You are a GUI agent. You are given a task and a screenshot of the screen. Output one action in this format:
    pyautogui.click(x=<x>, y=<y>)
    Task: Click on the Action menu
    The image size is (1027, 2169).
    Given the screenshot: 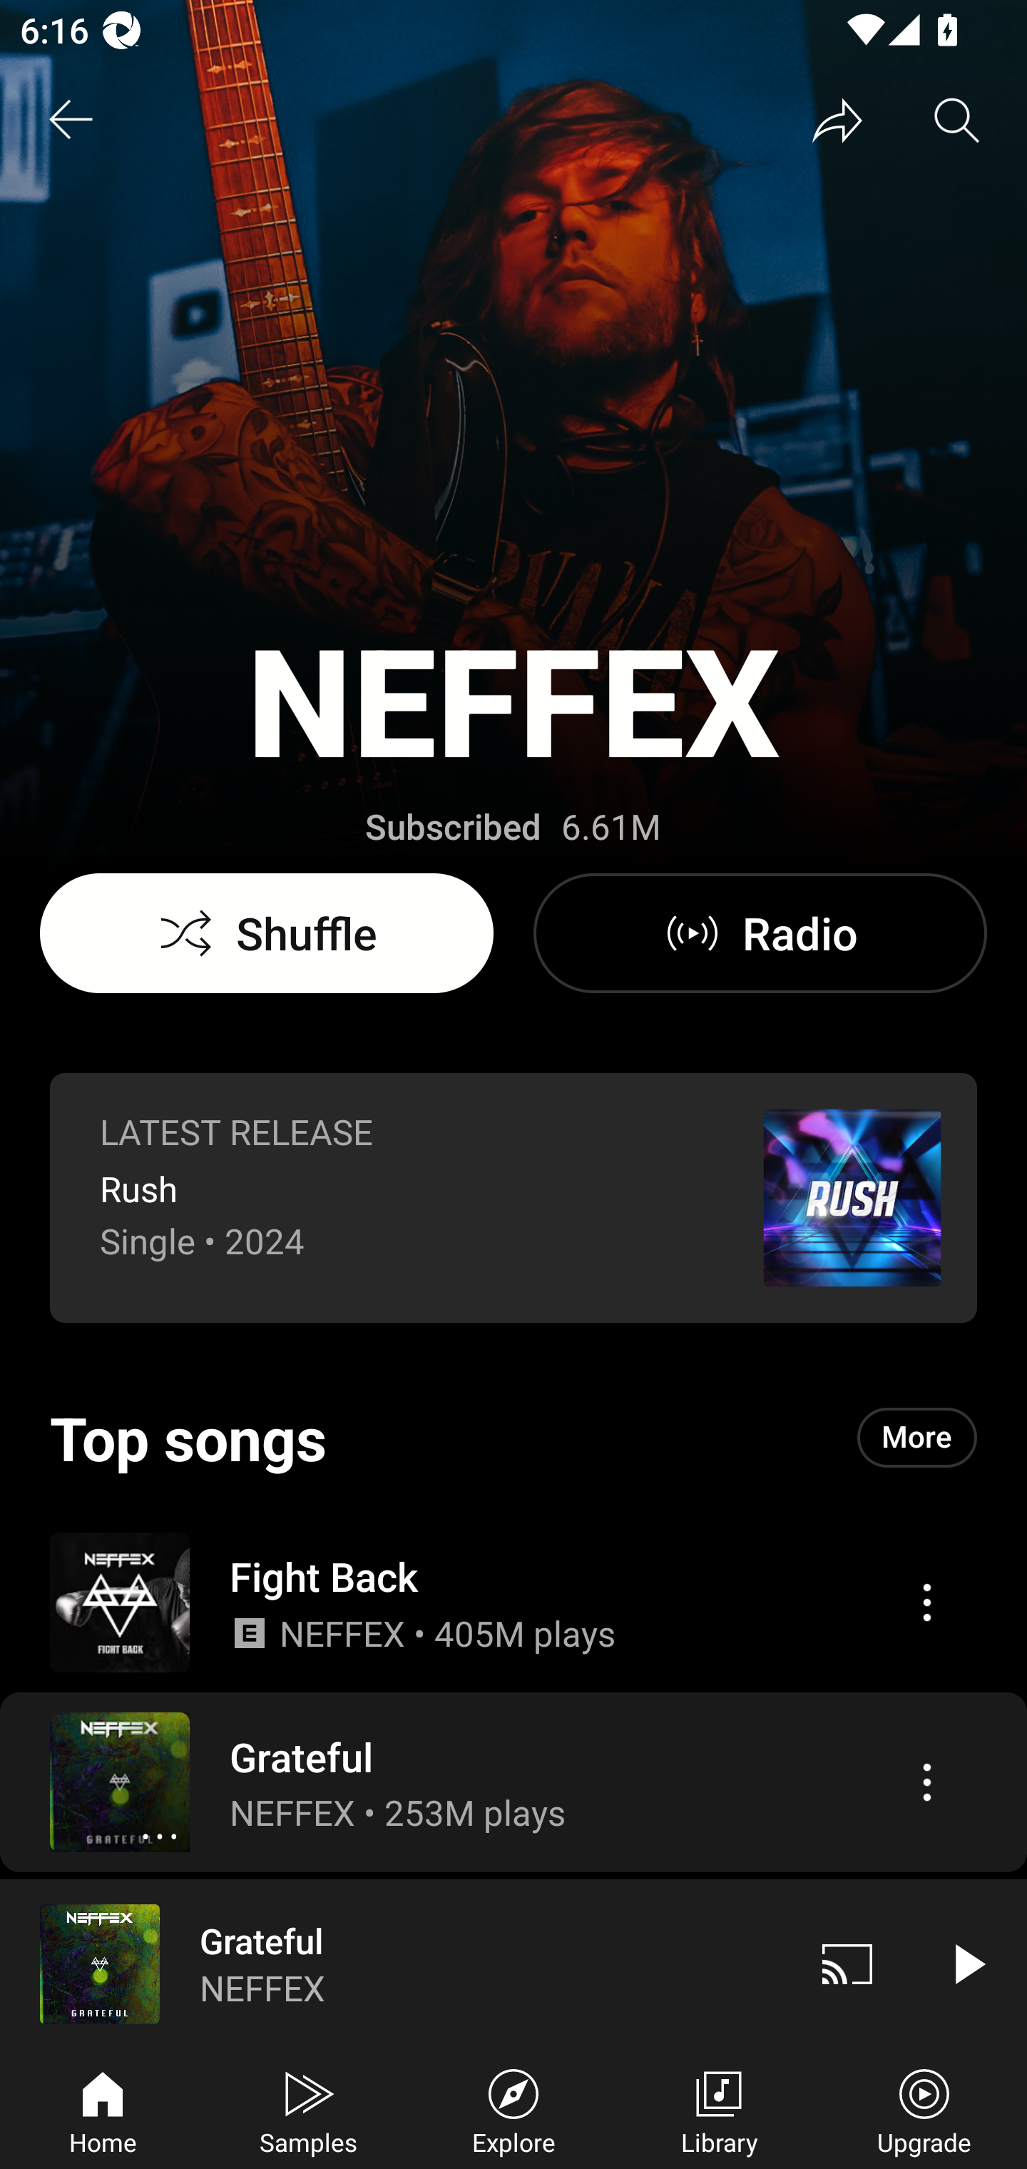 What is the action you would take?
    pyautogui.click(x=926, y=1602)
    